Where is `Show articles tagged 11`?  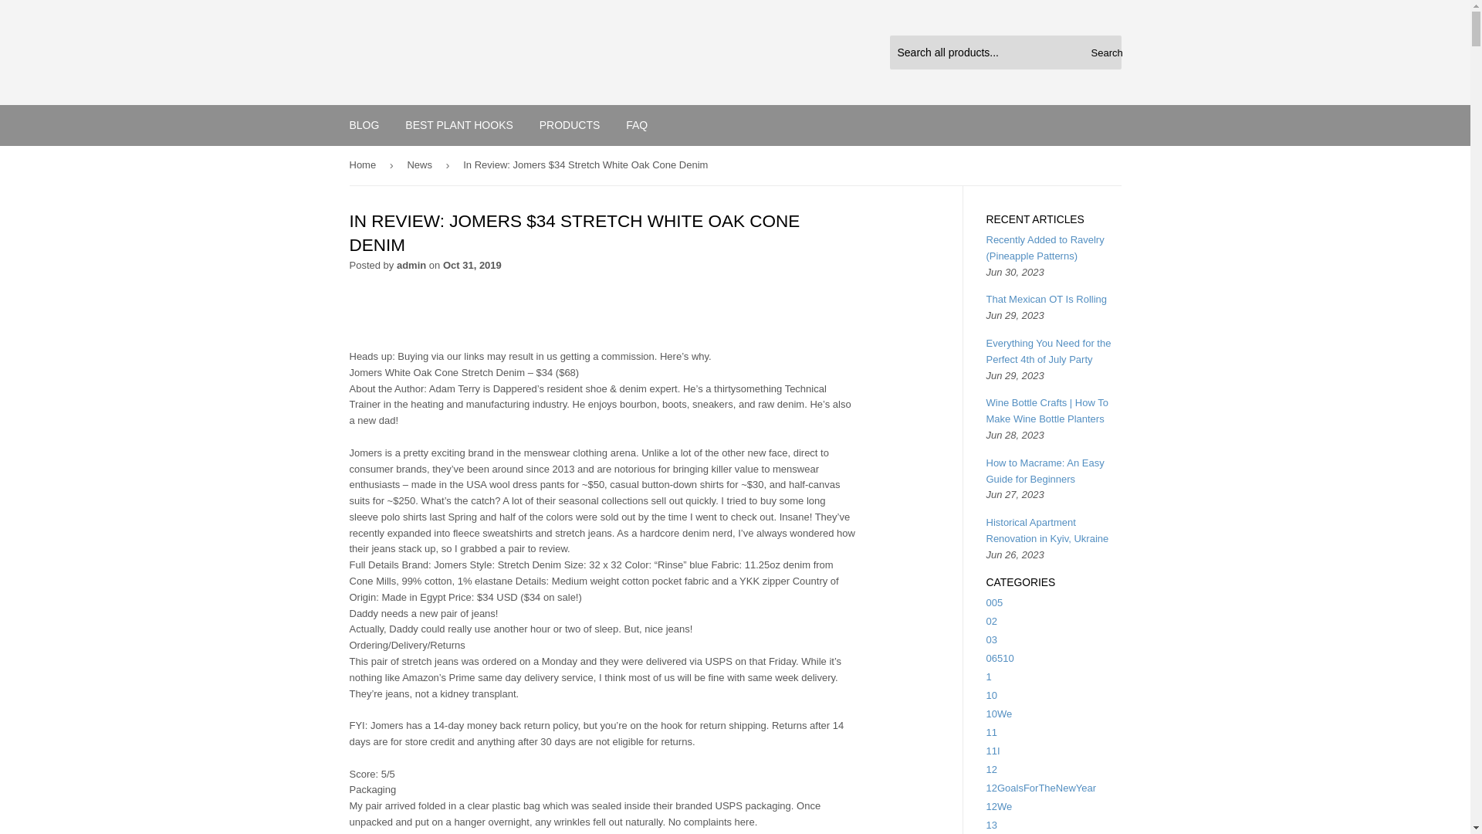 Show articles tagged 11 is located at coordinates (992, 732).